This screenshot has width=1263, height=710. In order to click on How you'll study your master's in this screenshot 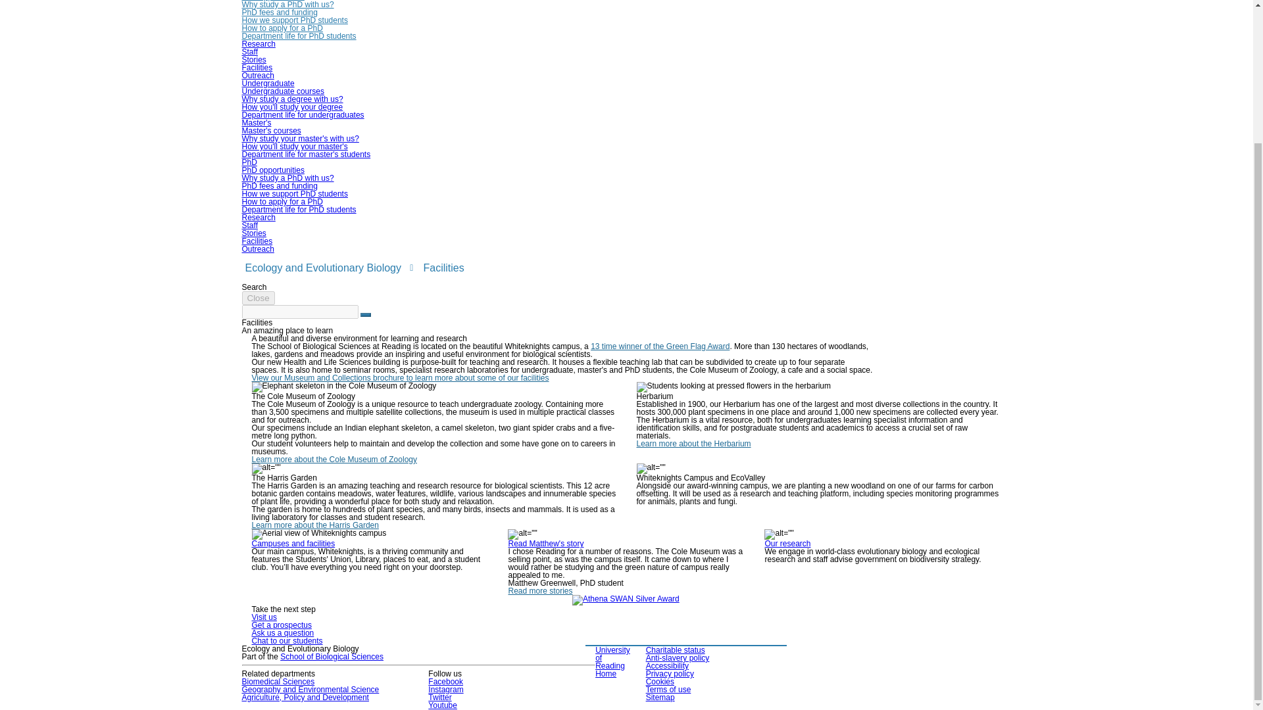, I will do `click(295, 147)`.